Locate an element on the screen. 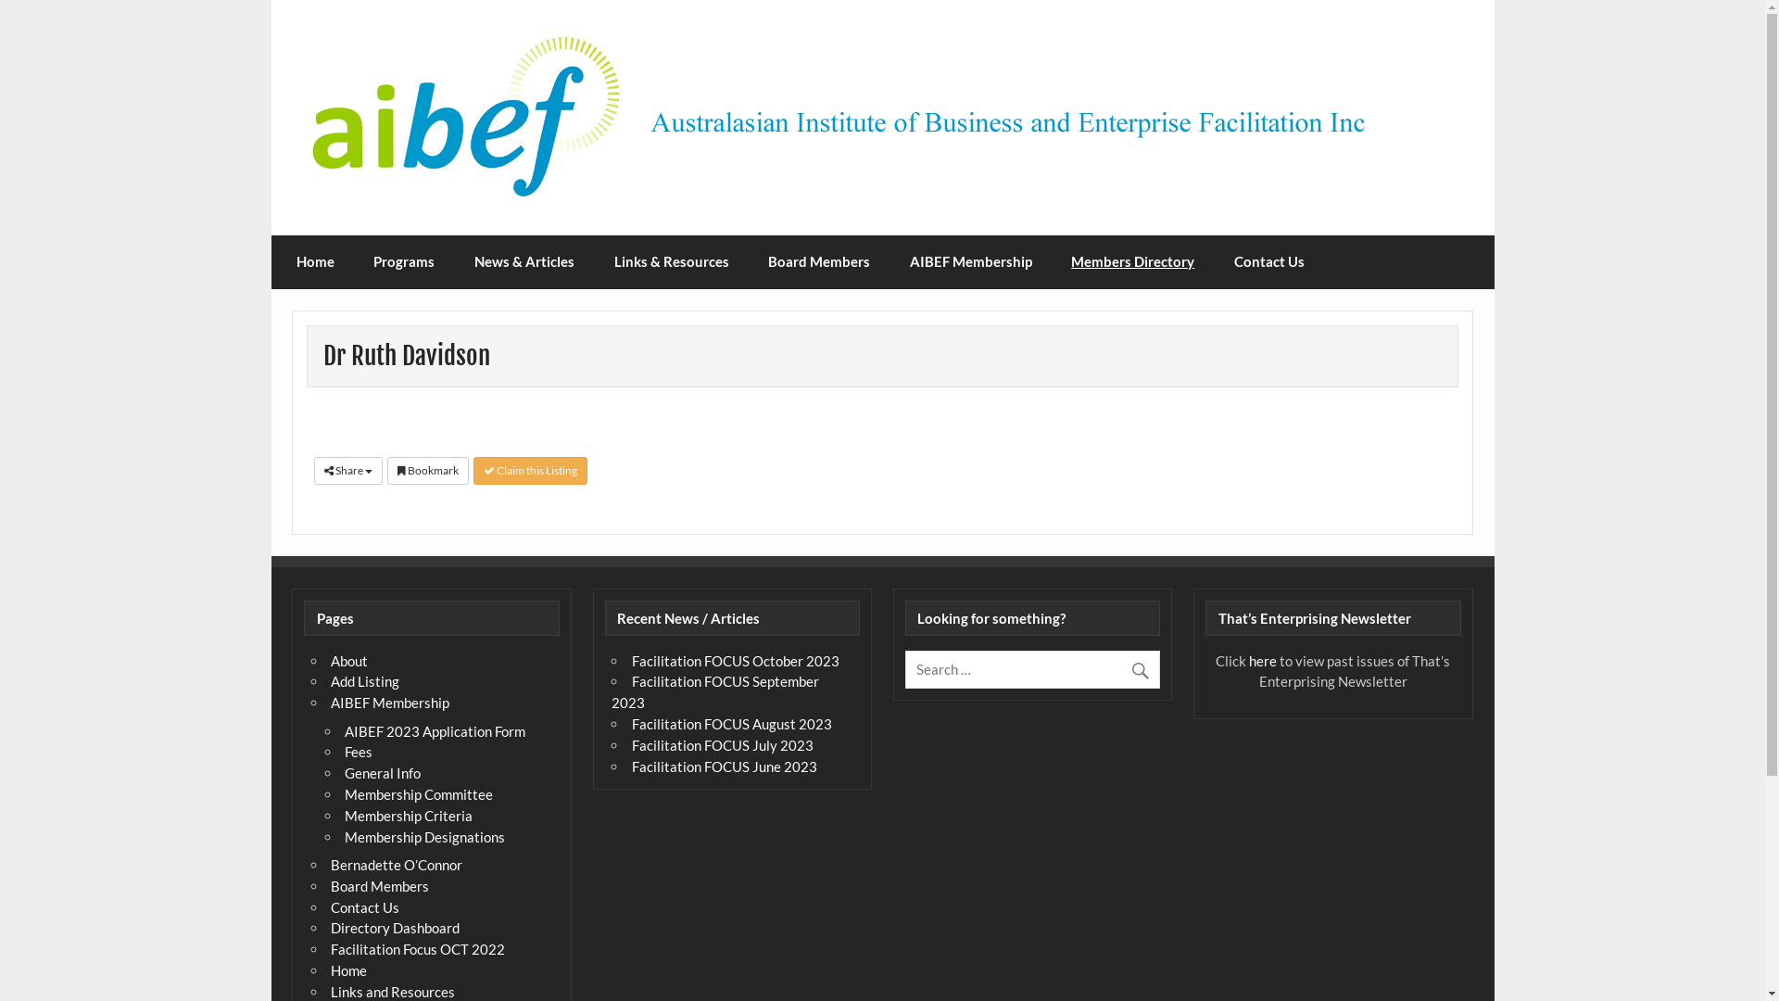 The image size is (1779, 1001). Home is located at coordinates (348, 970).